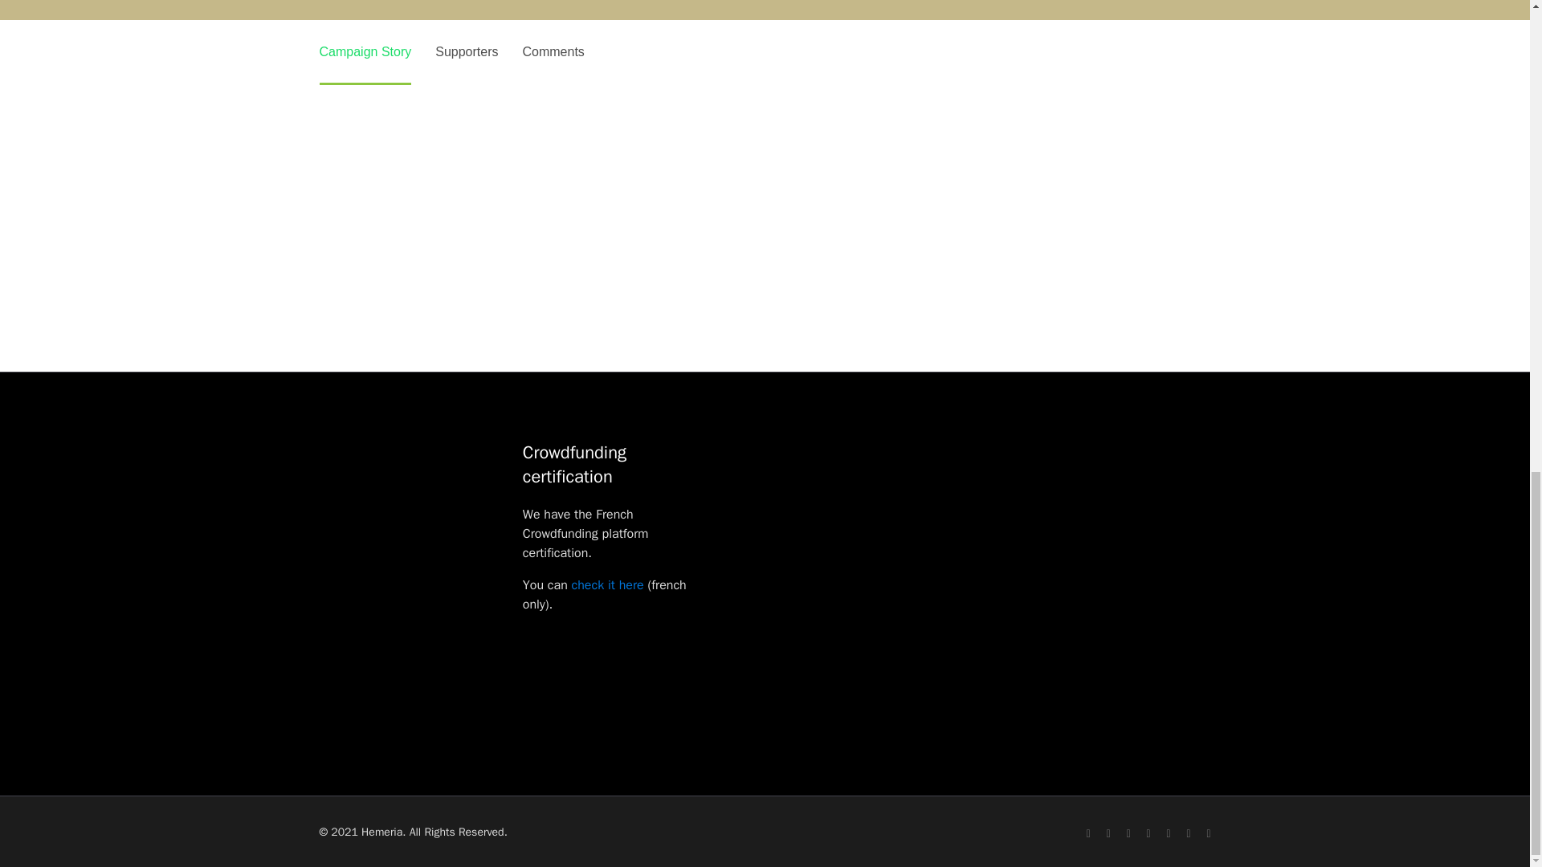 This screenshot has height=867, width=1542. I want to click on Supporters, so click(466, 51).